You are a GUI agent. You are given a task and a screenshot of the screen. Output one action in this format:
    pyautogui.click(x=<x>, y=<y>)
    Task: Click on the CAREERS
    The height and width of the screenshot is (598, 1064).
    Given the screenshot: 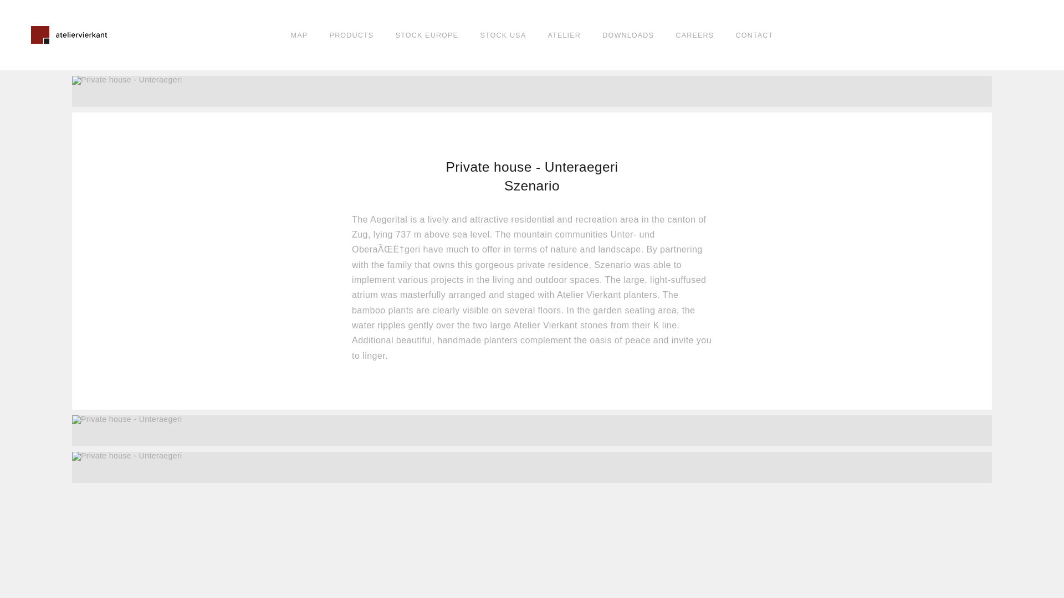 What is the action you would take?
    pyautogui.click(x=695, y=35)
    